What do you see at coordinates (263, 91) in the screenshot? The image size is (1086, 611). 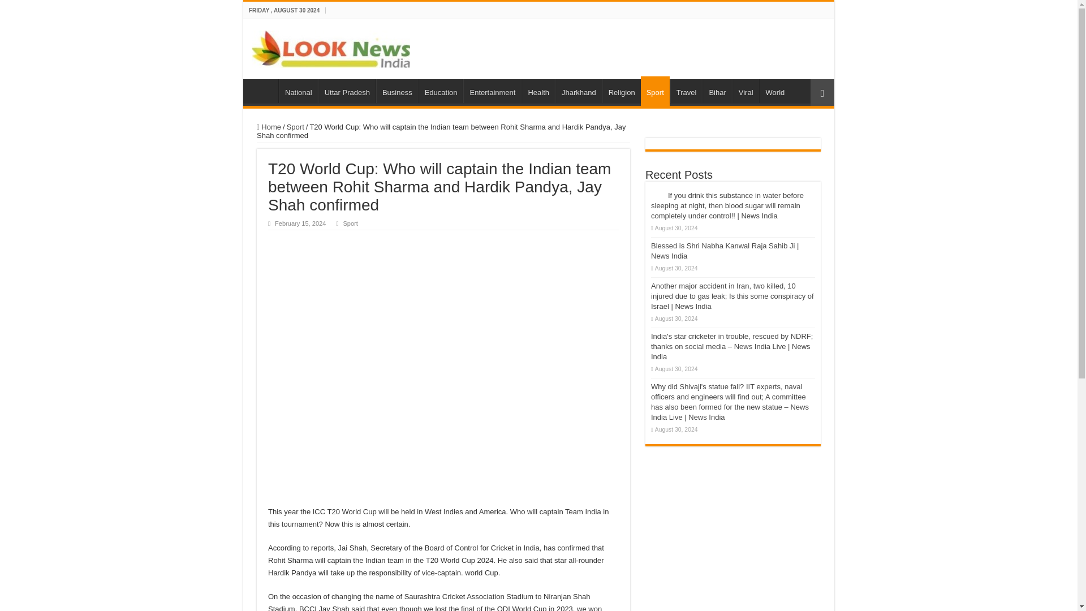 I see `Home` at bounding box center [263, 91].